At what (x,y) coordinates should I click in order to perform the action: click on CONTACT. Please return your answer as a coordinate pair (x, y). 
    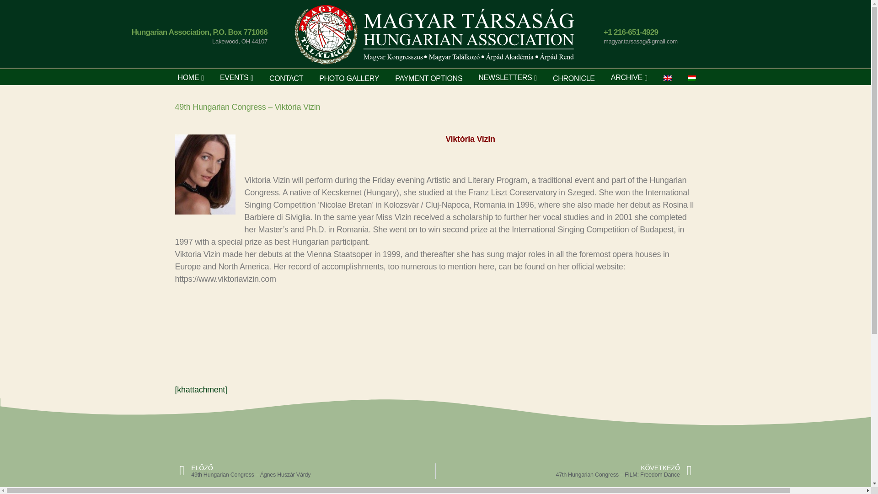
    Looking at the image, I should click on (286, 79).